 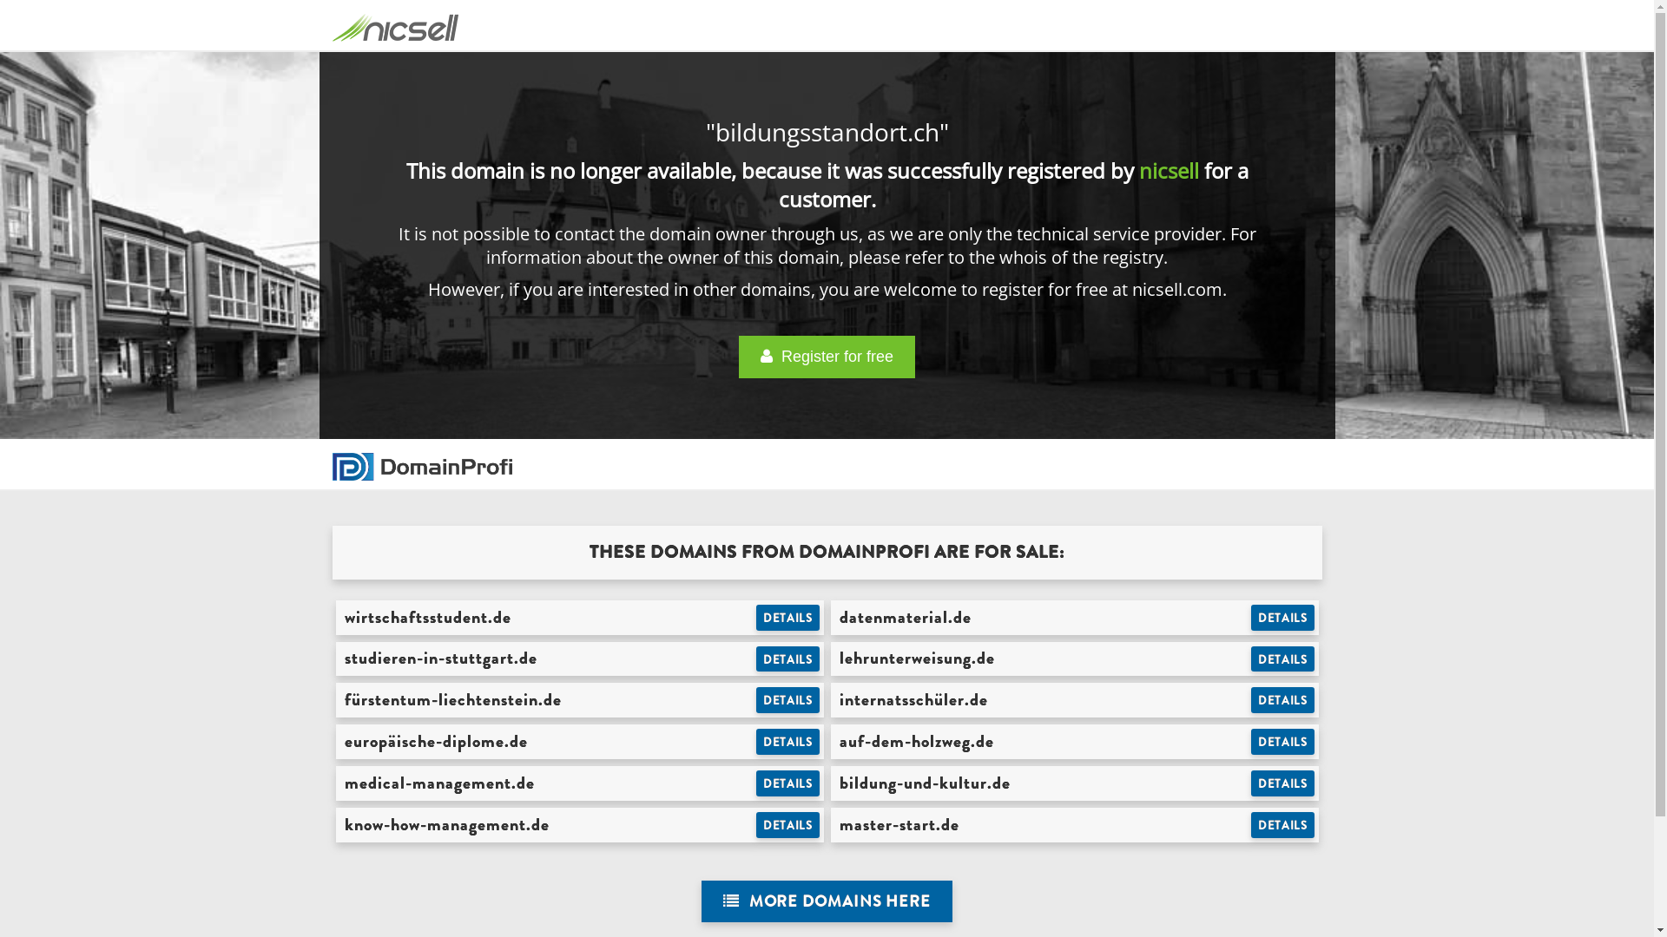 What do you see at coordinates (827, 902) in the screenshot?
I see `  MORE DOMAINS HERE` at bounding box center [827, 902].